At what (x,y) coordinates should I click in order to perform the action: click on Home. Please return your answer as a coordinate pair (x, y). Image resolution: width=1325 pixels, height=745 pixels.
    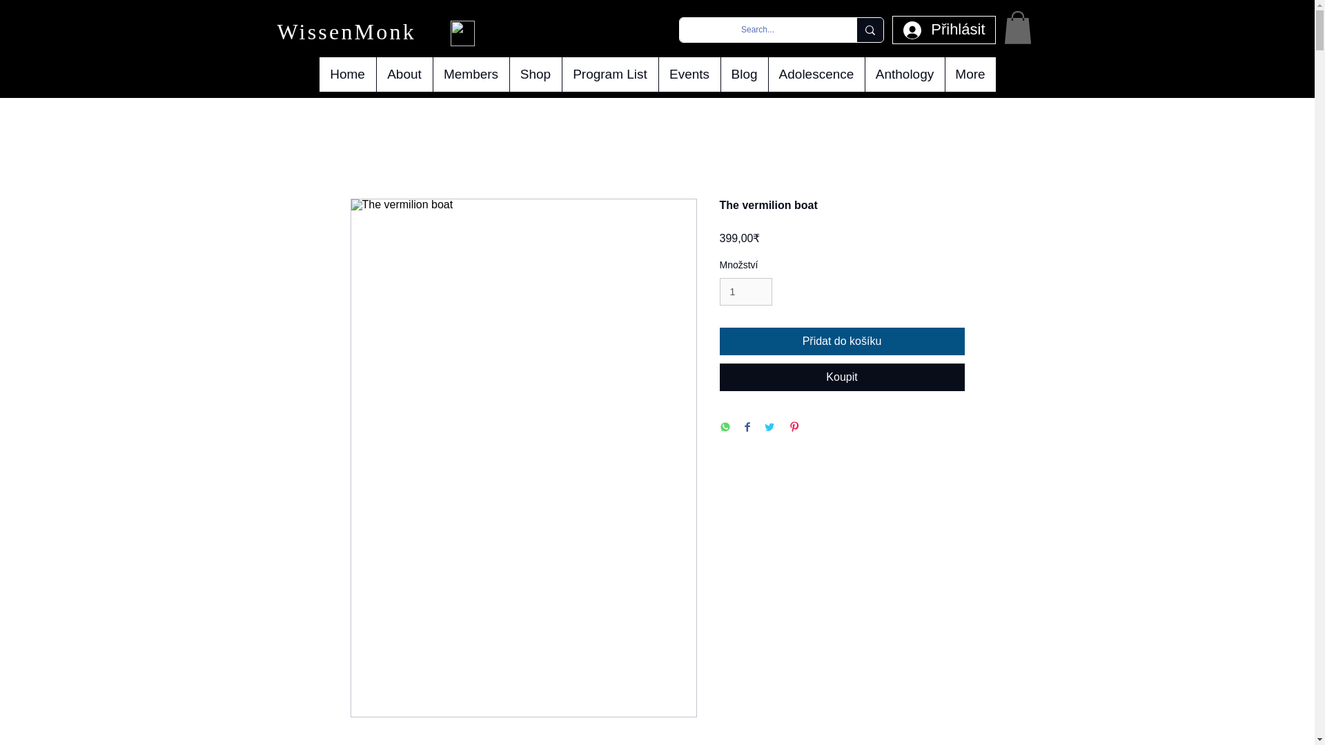
    Looking at the image, I should click on (346, 74).